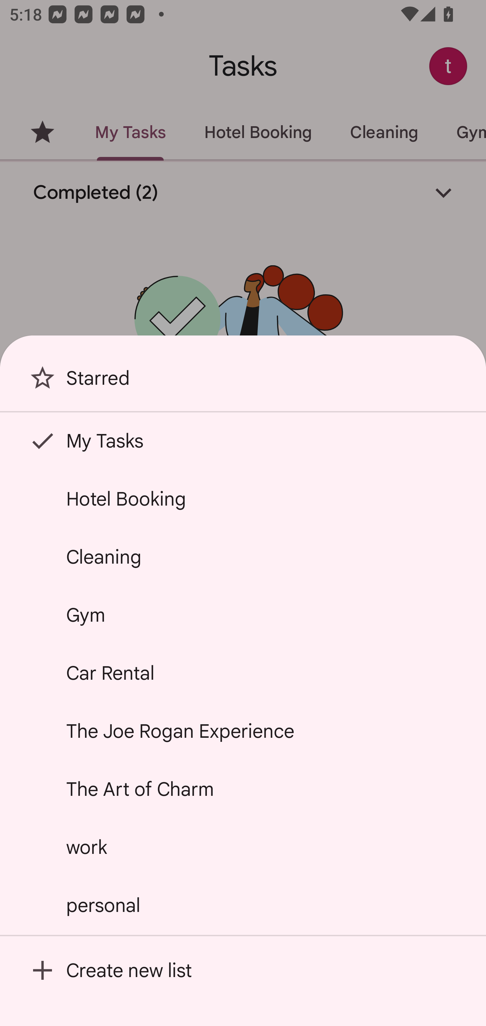 The width and height of the screenshot is (486, 1026). What do you see at coordinates (243, 383) in the screenshot?
I see `Starred` at bounding box center [243, 383].